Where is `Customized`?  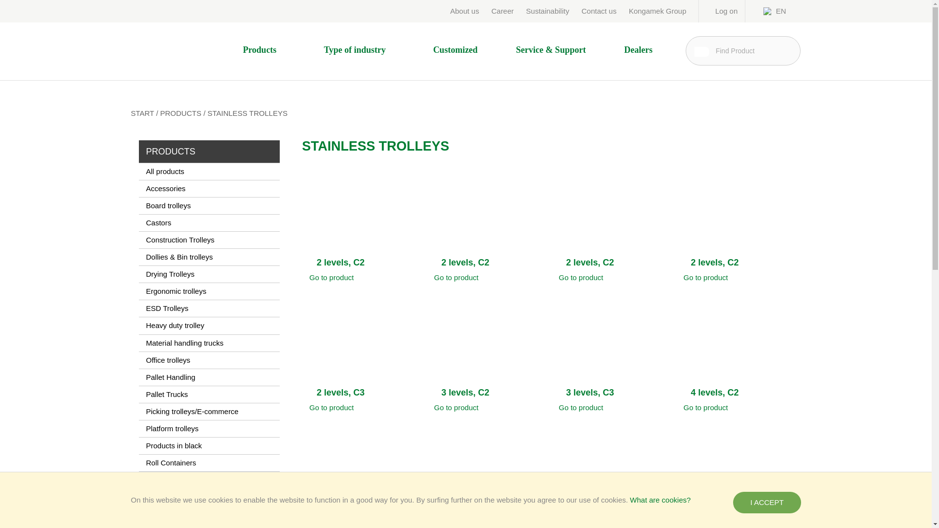 Customized is located at coordinates (455, 50).